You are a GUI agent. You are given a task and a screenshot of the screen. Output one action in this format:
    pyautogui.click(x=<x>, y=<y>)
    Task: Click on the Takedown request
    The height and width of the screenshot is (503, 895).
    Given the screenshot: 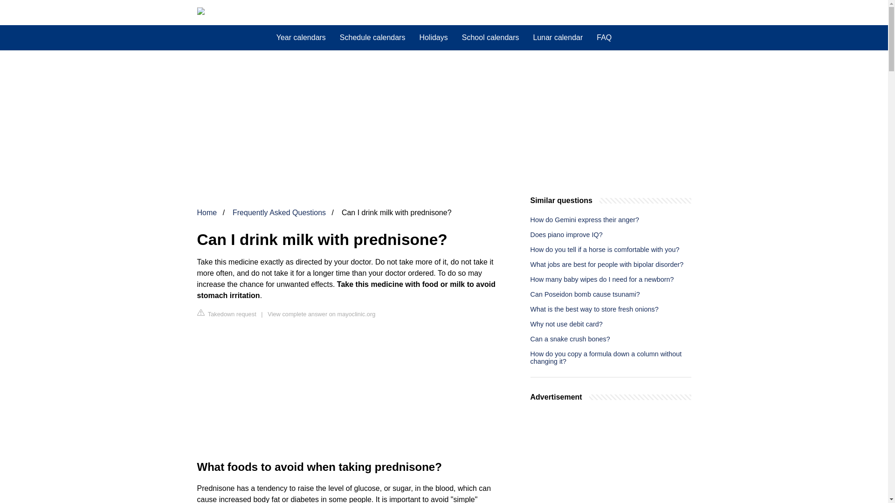 What is the action you would take?
    pyautogui.click(x=227, y=313)
    